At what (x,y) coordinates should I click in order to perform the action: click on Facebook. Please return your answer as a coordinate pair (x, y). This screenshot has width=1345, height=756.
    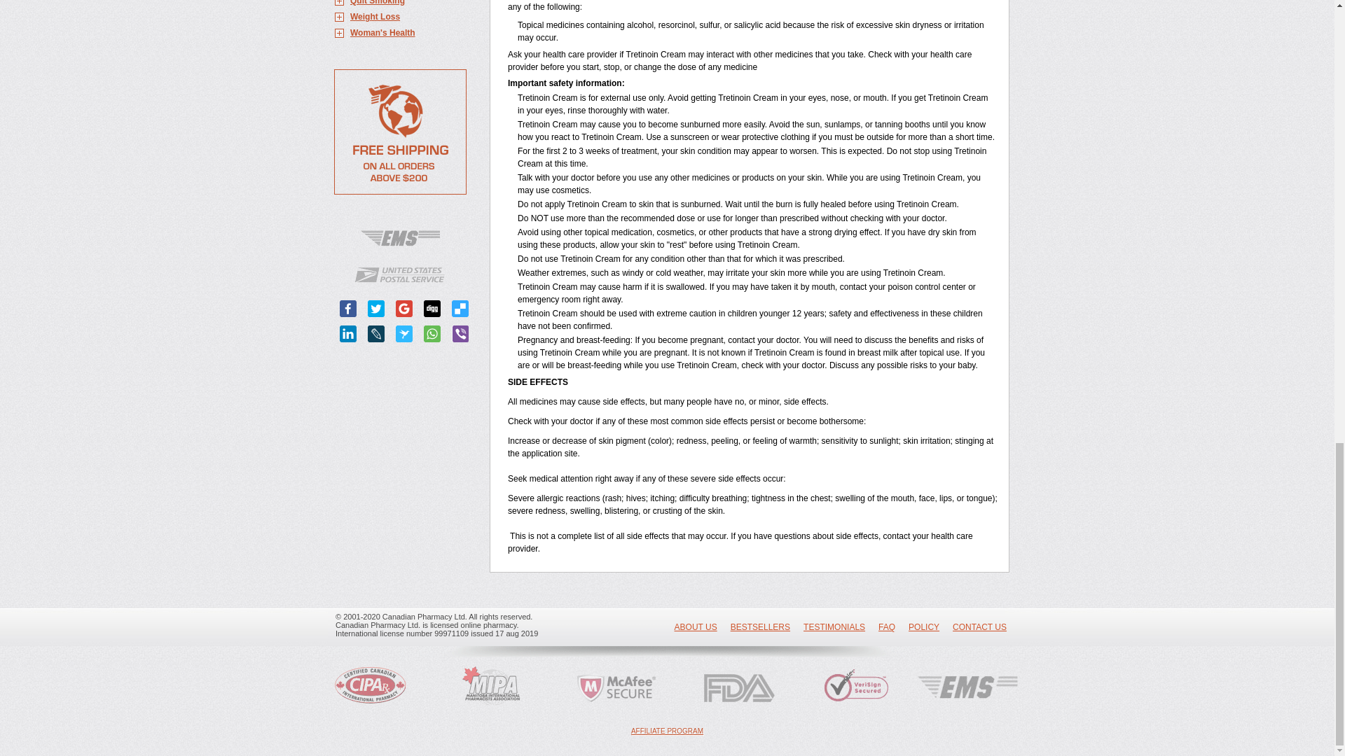
    Looking at the image, I should click on (347, 308).